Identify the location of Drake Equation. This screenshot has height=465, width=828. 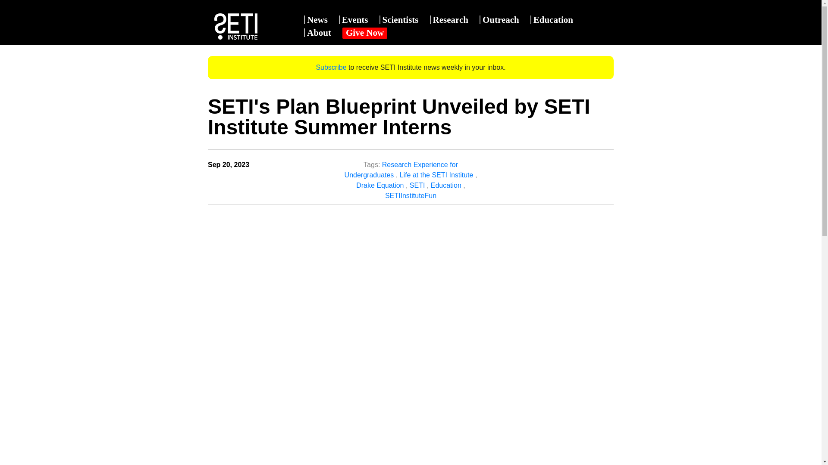
(379, 185).